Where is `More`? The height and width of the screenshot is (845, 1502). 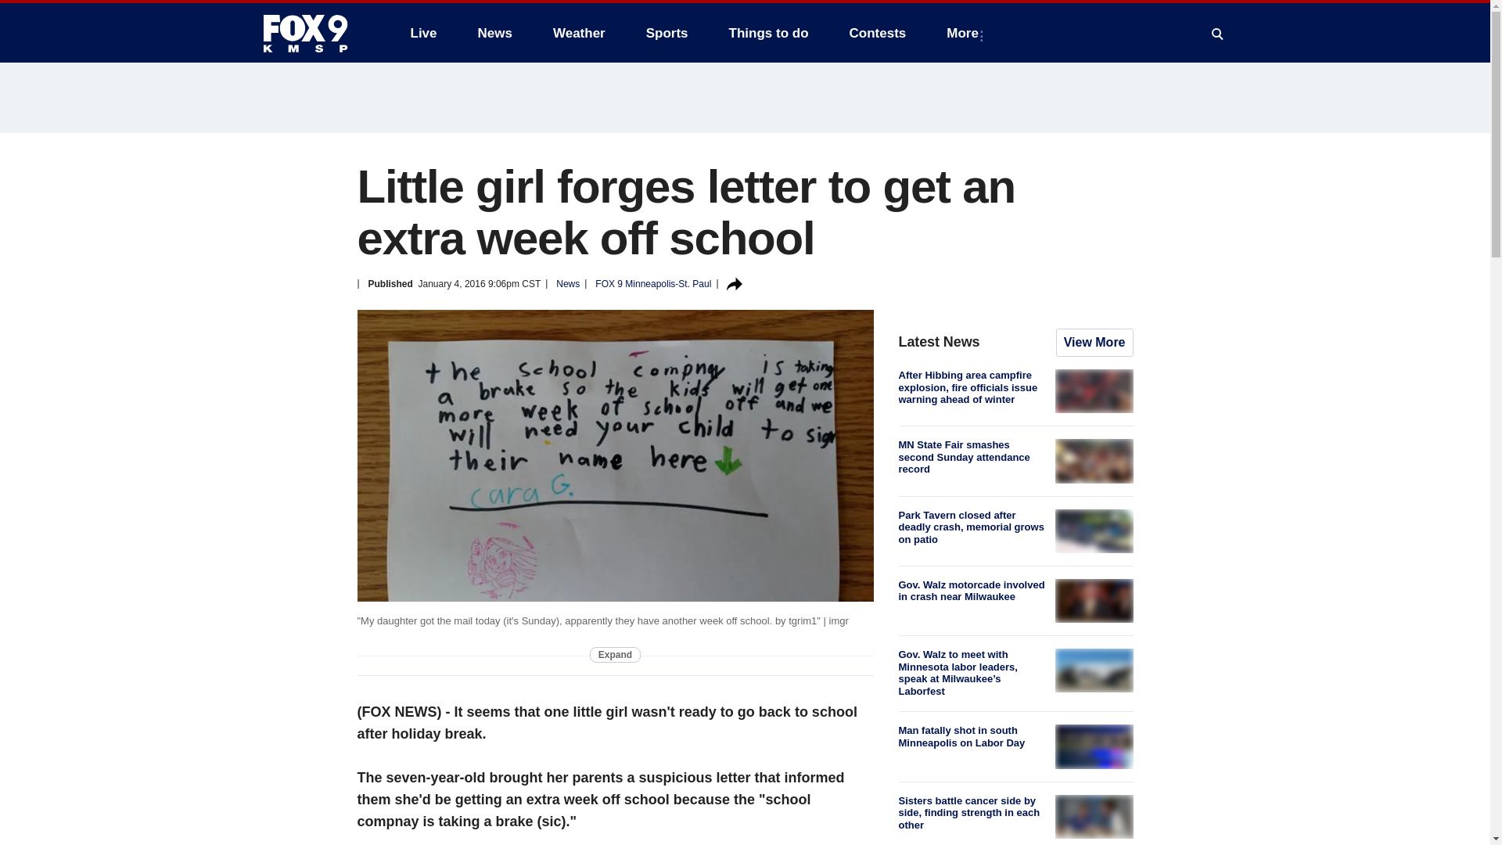
More is located at coordinates (965, 33).